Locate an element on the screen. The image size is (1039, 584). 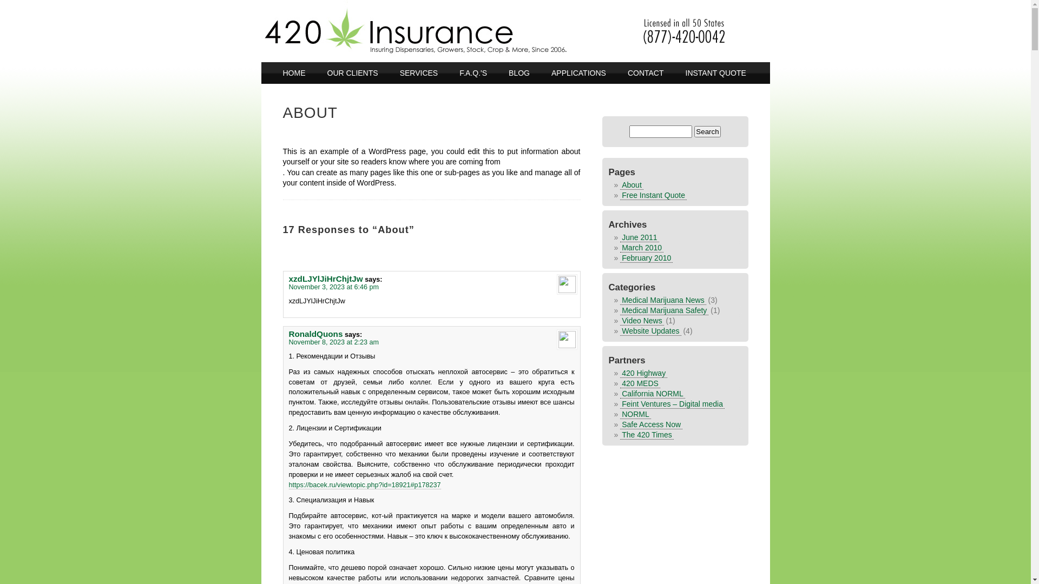
Website Updates is located at coordinates (650, 330).